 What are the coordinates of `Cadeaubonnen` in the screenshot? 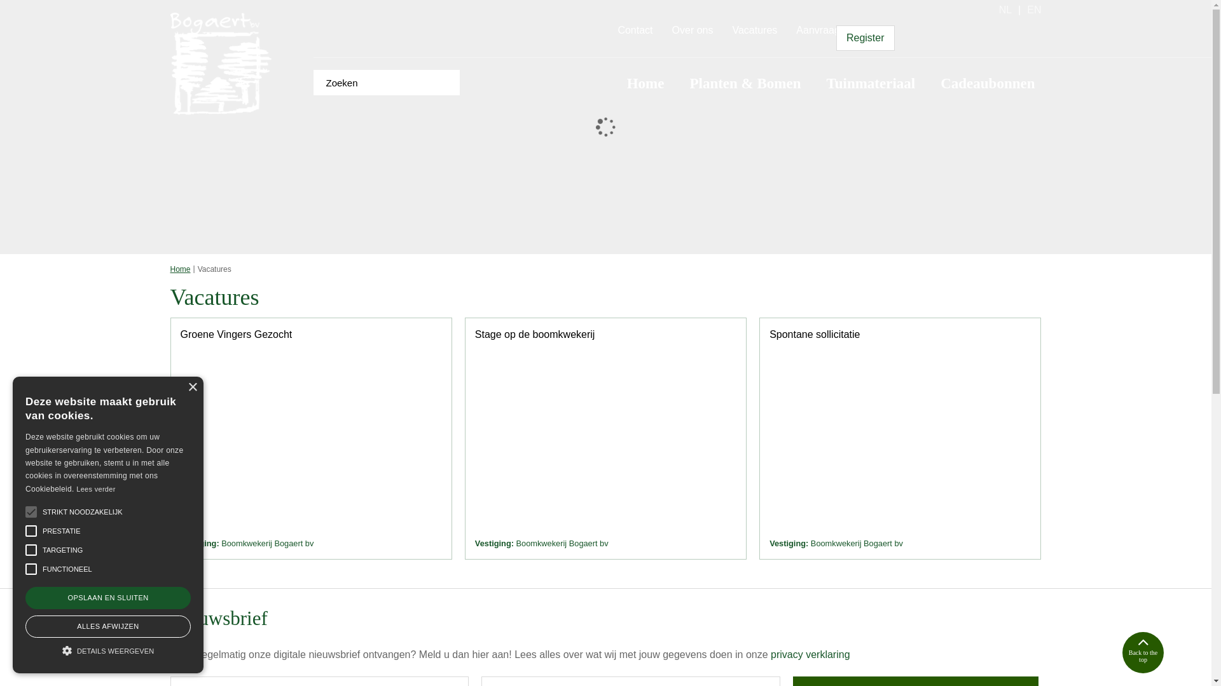 It's located at (988, 84).